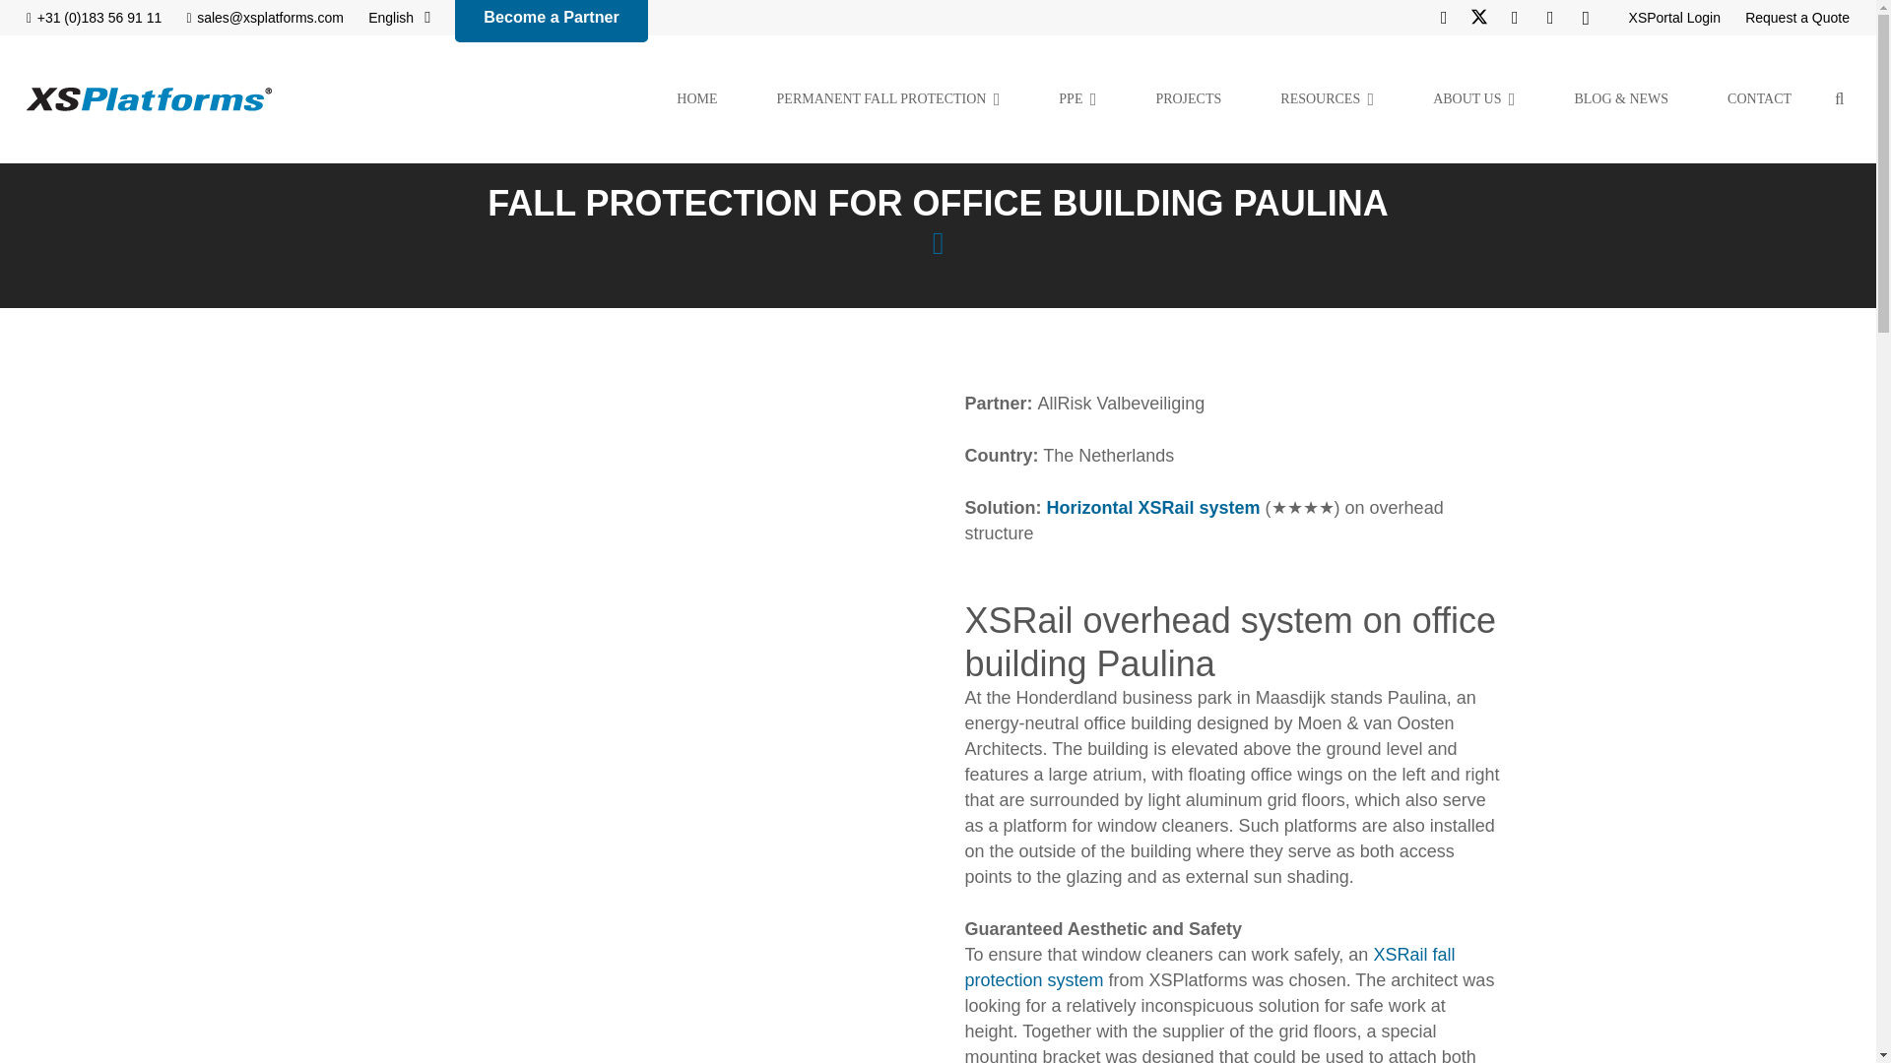  Describe the element at coordinates (1444, 18) in the screenshot. I see `Facebook` at that location.